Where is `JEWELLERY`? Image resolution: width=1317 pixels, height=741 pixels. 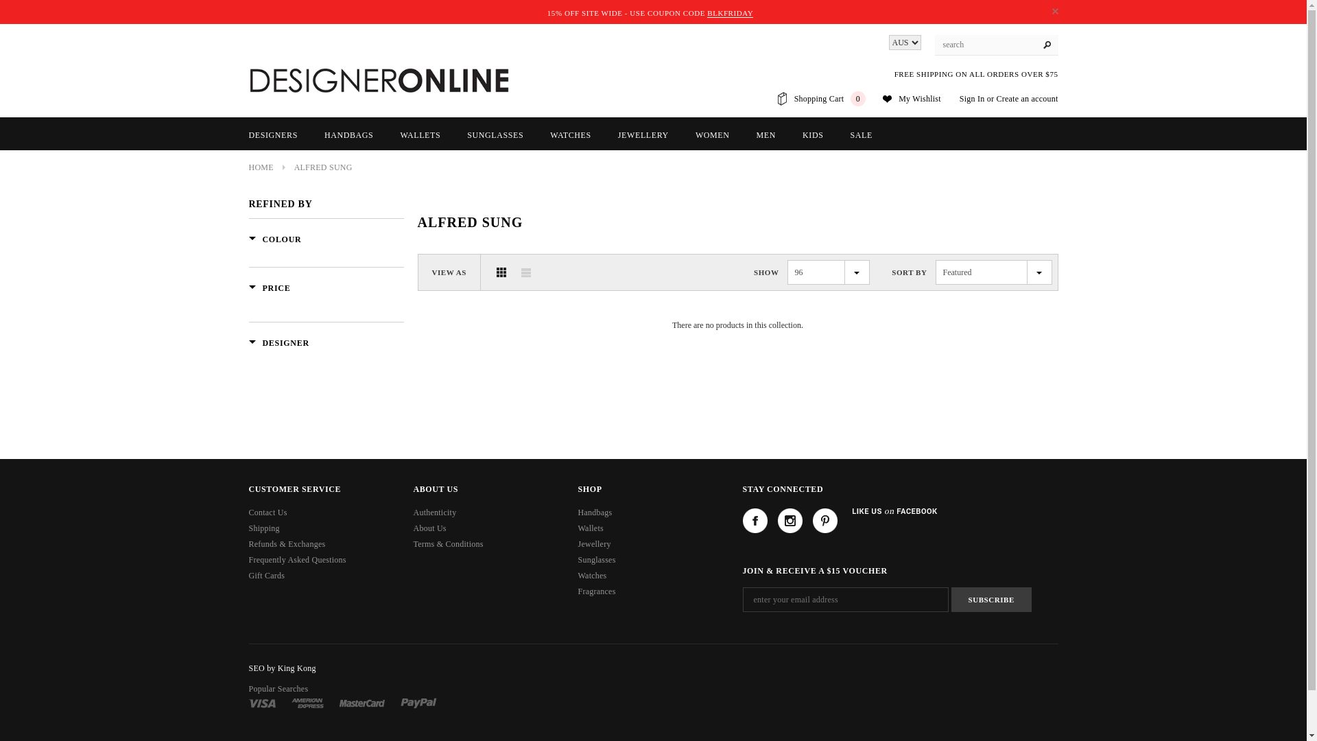 JEWELLERY is located at coordinates (643, 134).